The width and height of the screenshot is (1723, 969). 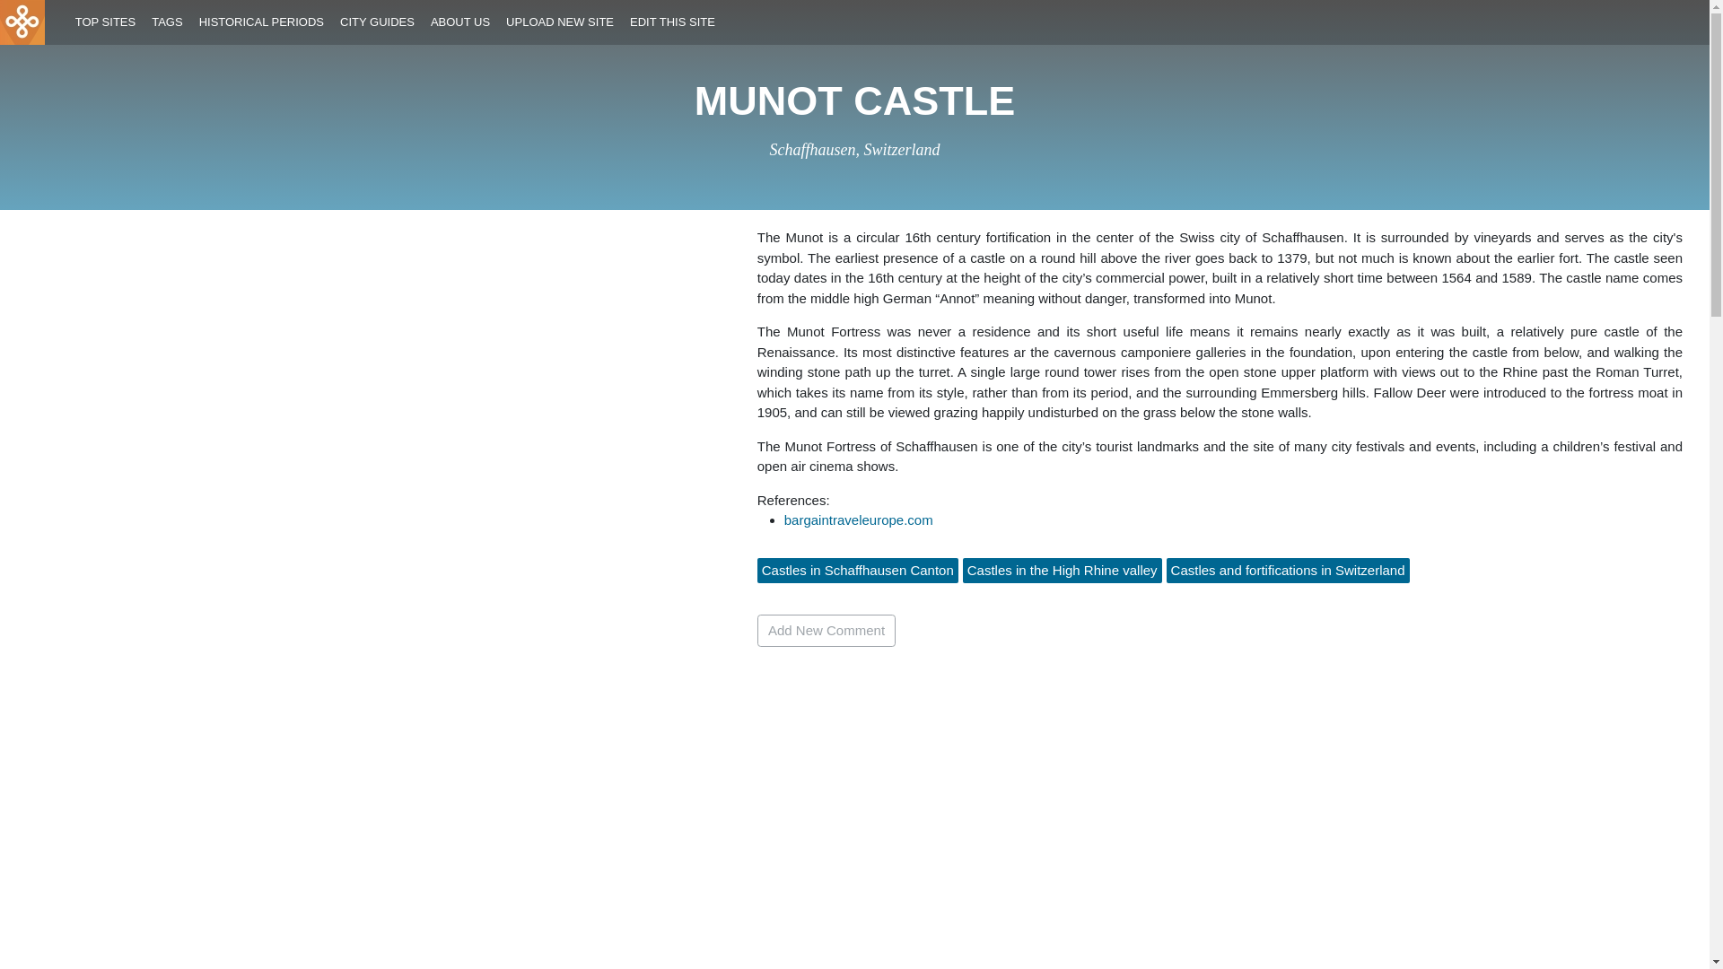 I want to click on TOP SITES, so click(x=104, y=22).